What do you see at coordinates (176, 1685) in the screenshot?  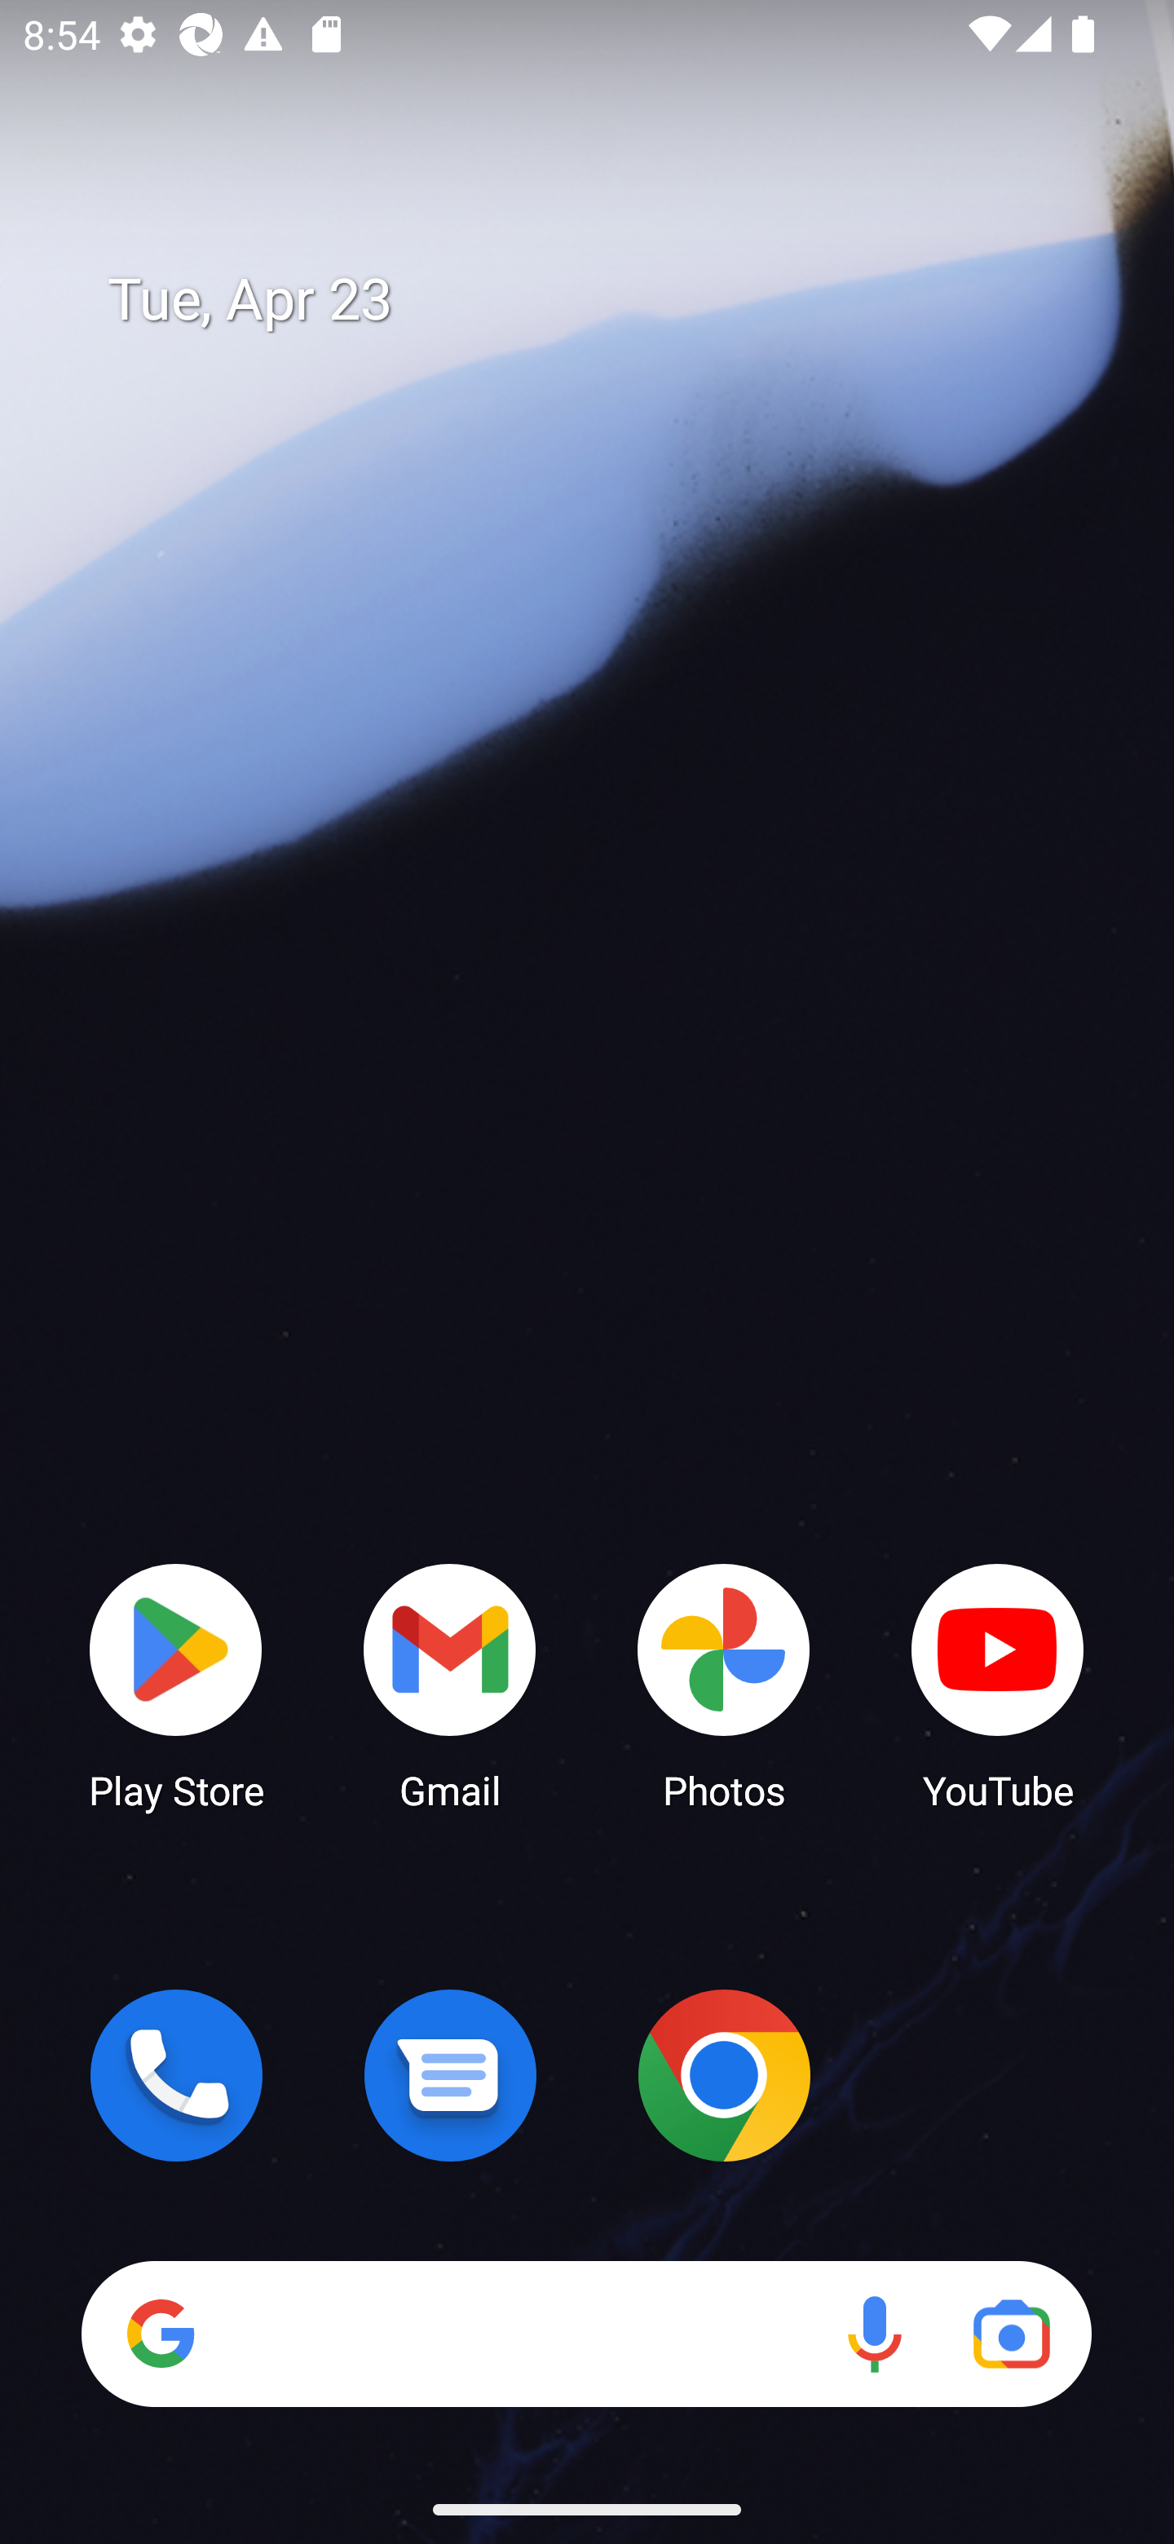 I see `Play Store` at bounding box center [176, 1685].